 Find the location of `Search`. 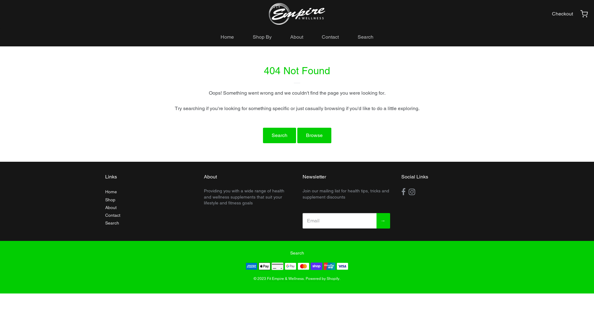

Search is located at coordinates (280, 135).